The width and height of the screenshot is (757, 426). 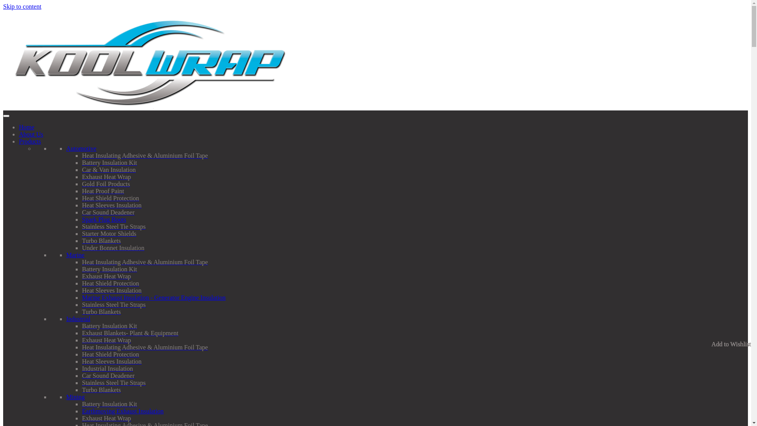 I want to click on Stainless Steel Tie Straps, so click(x=114, y=305).